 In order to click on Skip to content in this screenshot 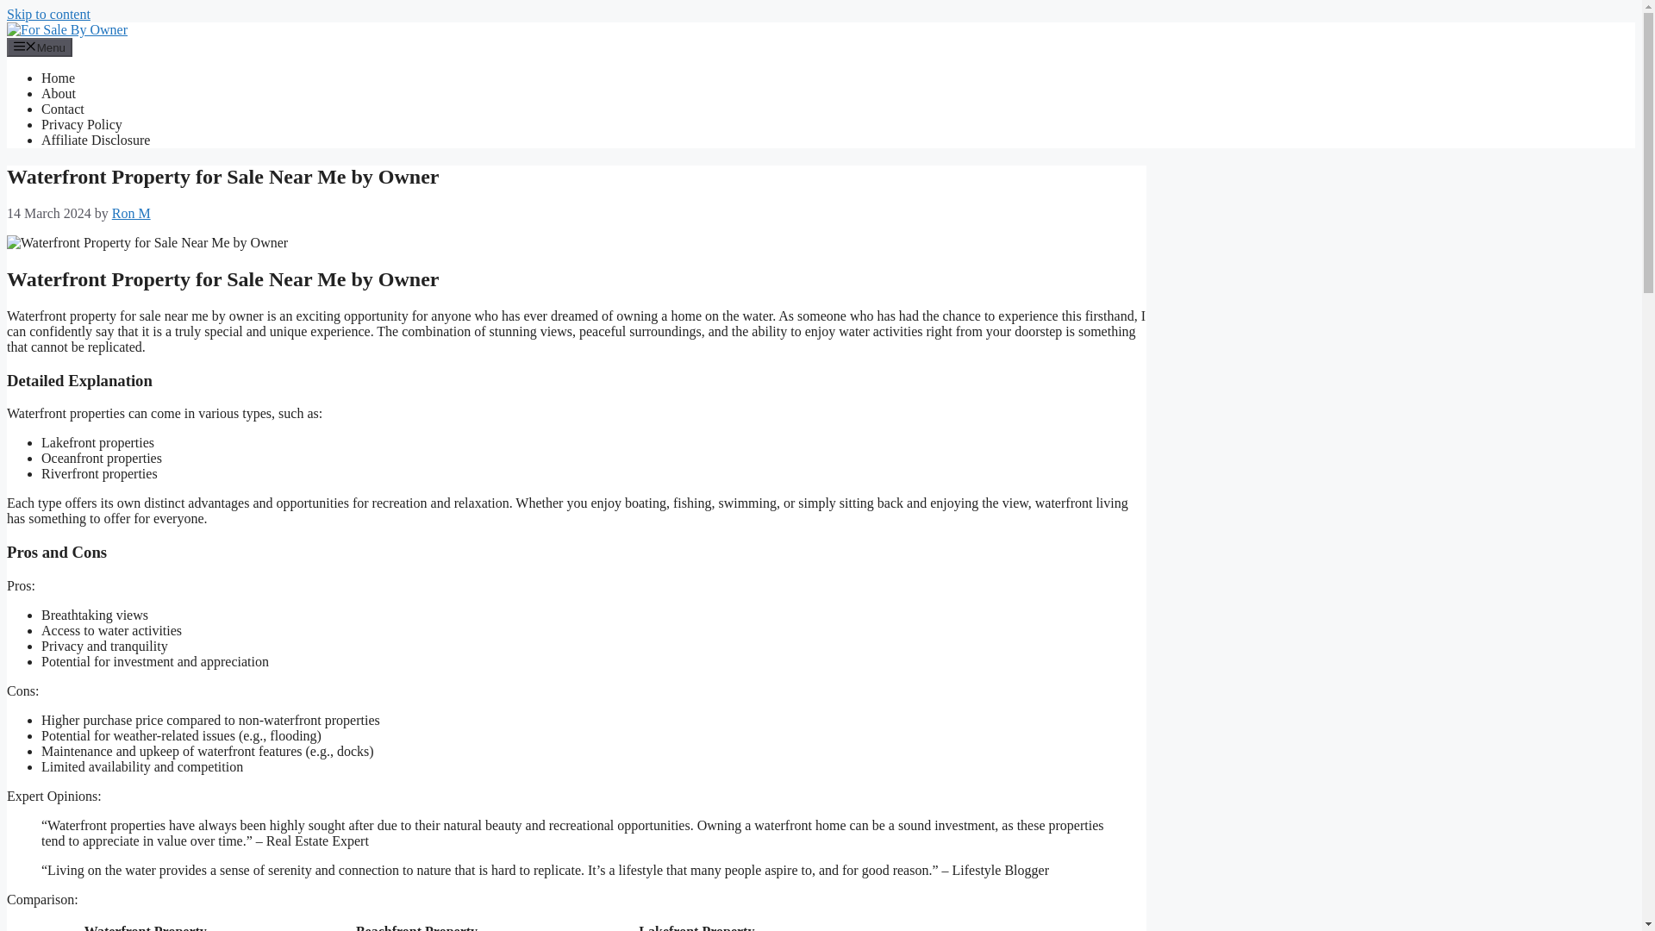, I will do `click(48, 14)`.